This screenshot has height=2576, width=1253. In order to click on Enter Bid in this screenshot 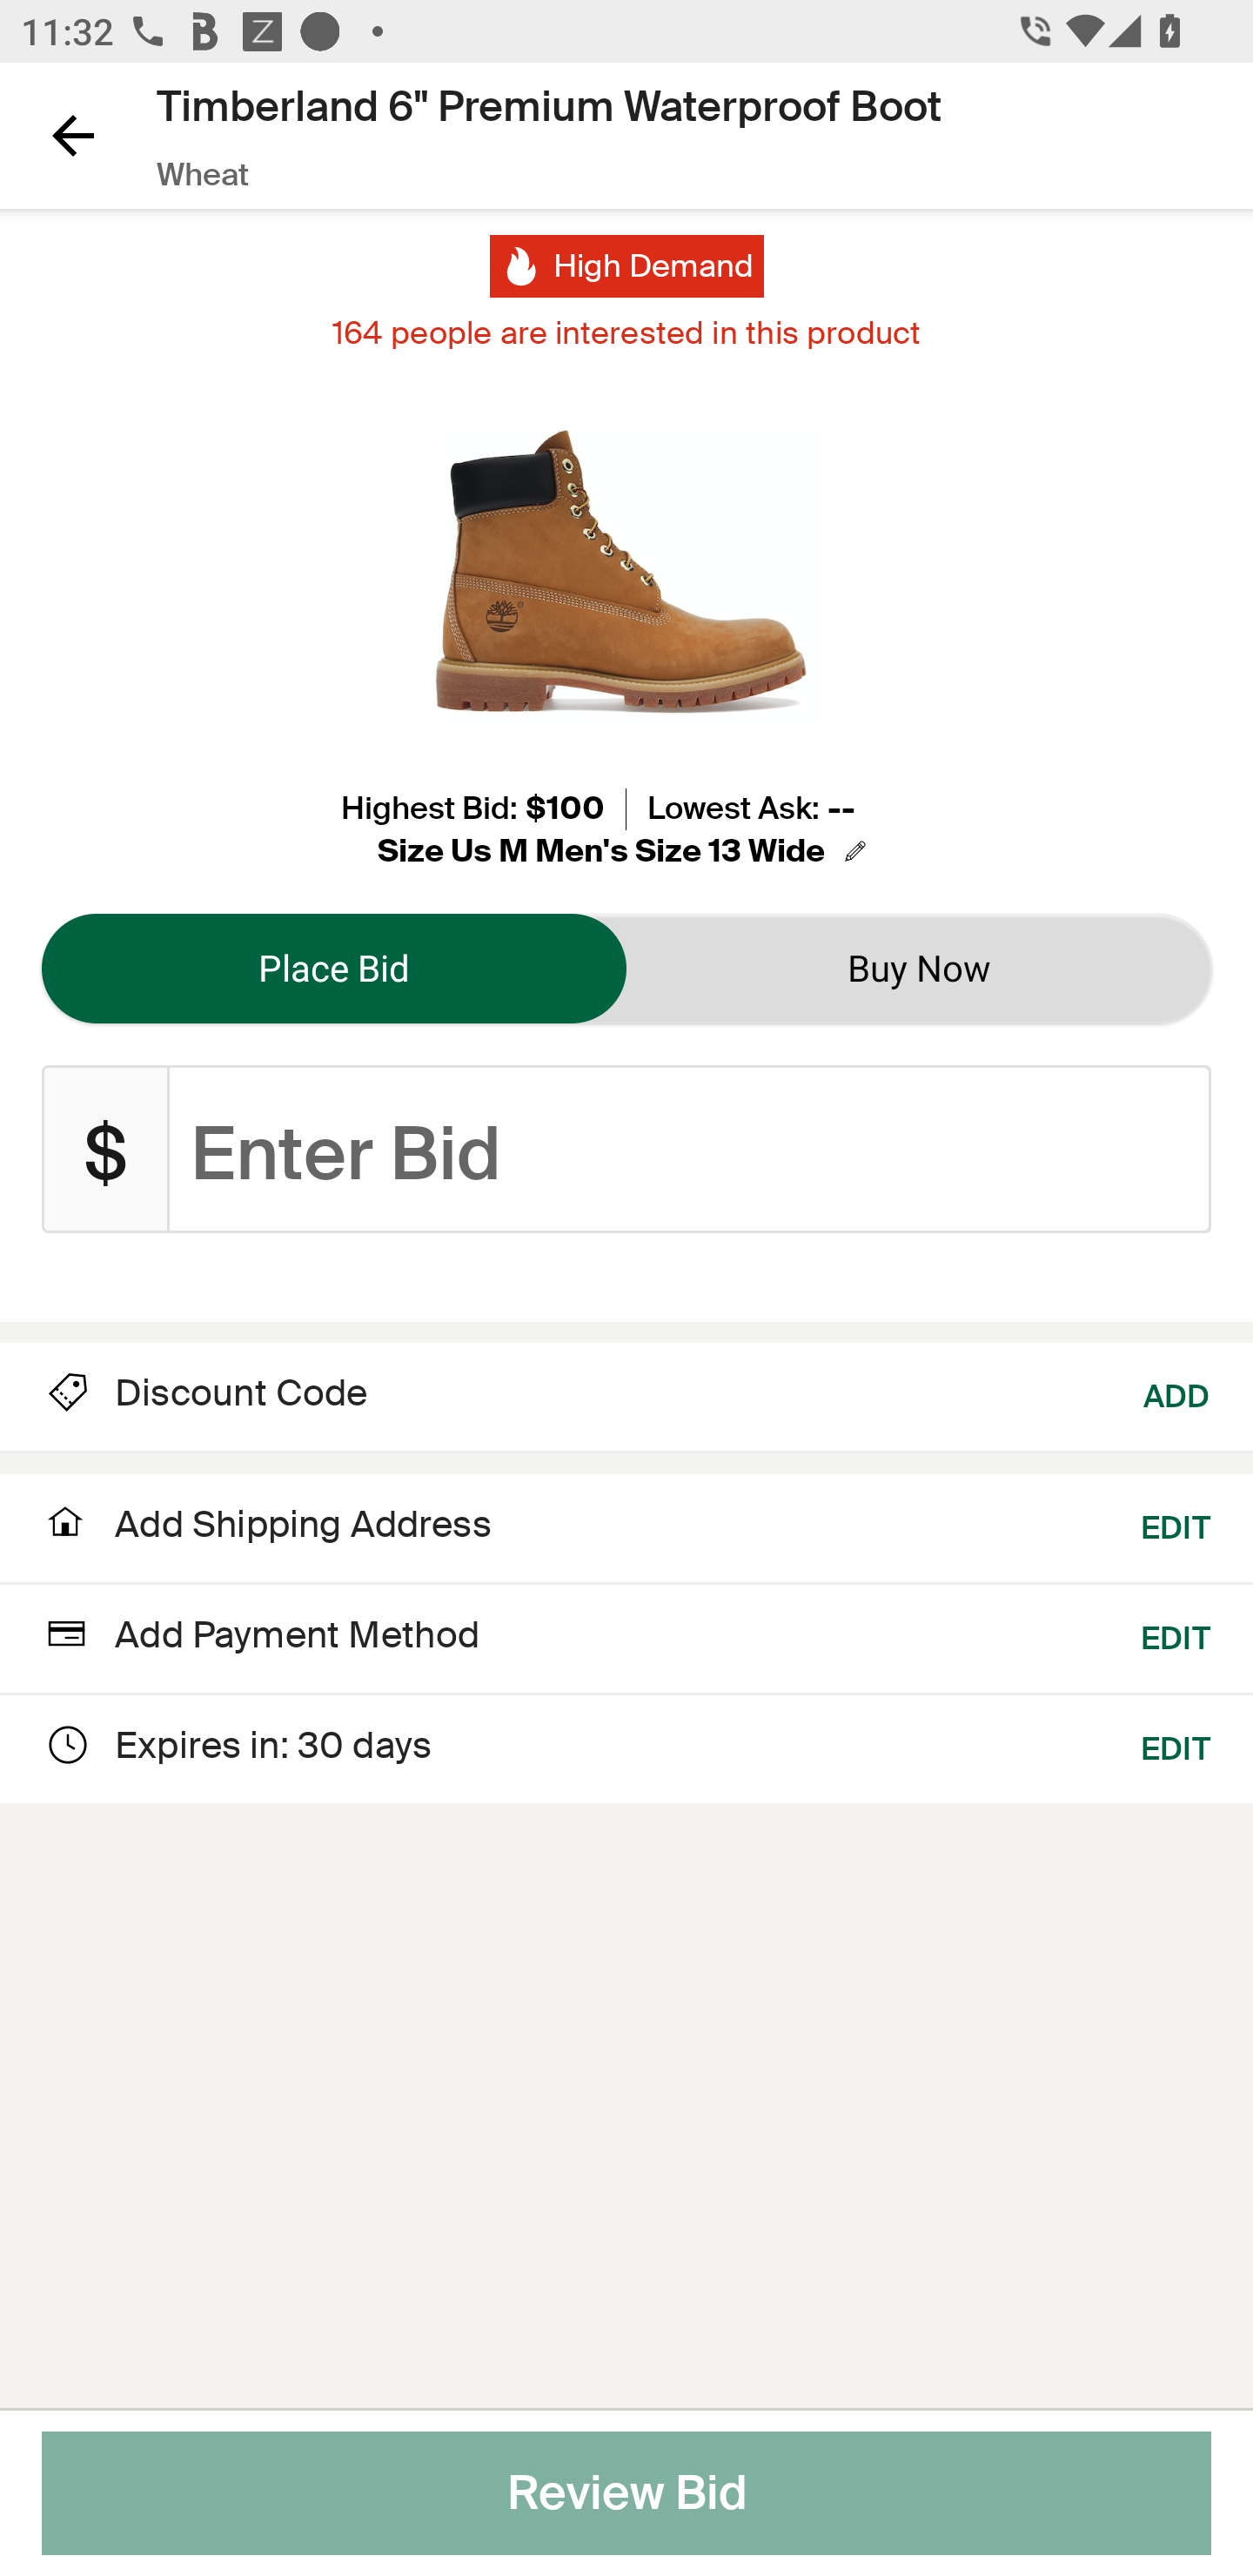, I will do `click(690, 1150)`.